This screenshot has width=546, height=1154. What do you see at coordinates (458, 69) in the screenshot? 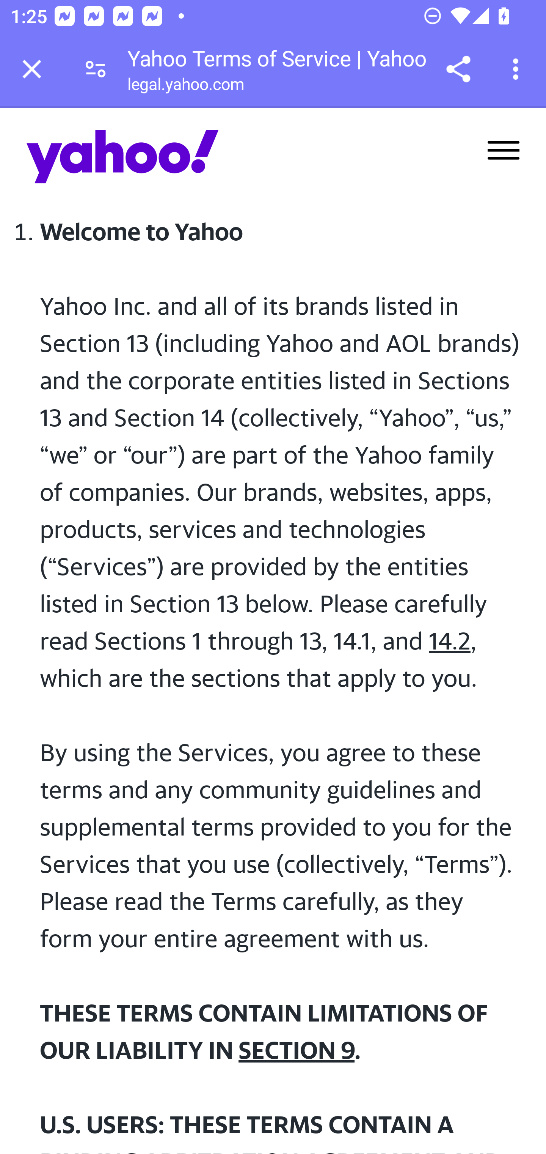
I see `Share` at bounding box center [458, 69].